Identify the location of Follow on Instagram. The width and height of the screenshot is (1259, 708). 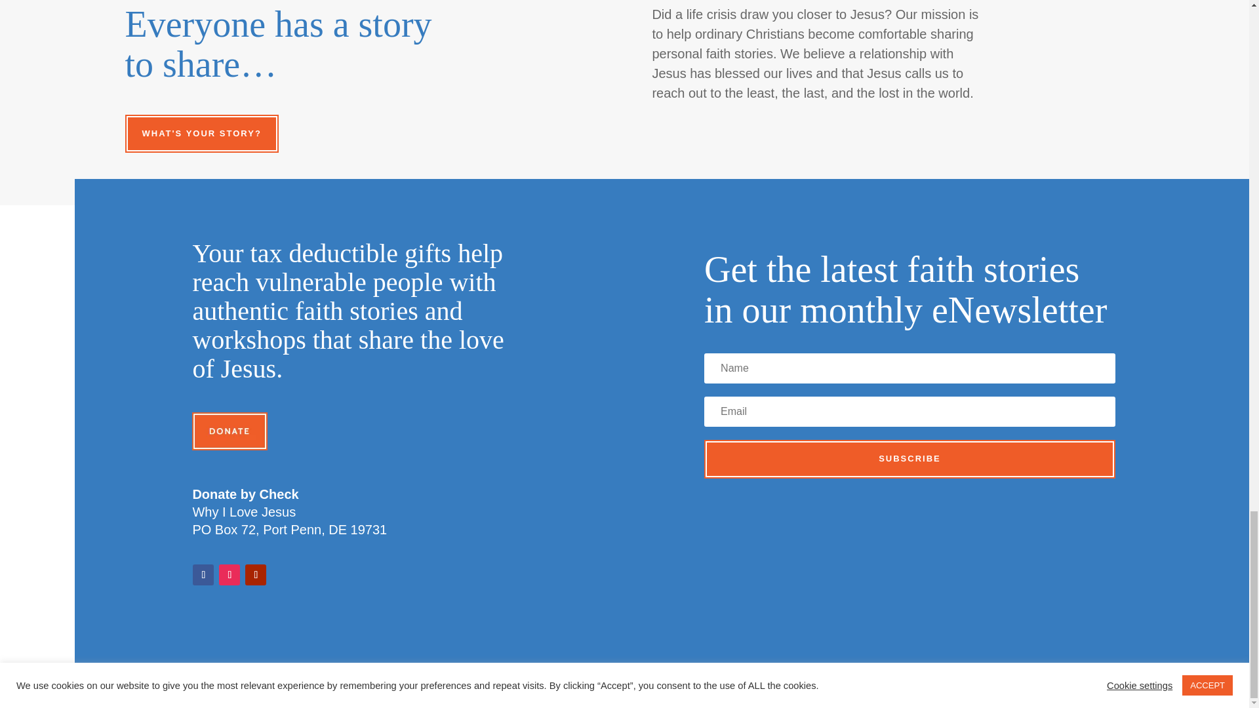
(230, 574).